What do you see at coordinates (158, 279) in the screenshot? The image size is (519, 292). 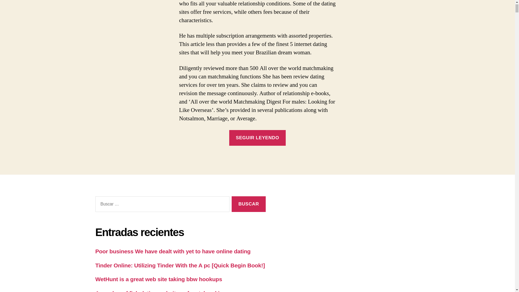 I see `WetHunt is a great web site taking bbw hookups` at bounding box center [158, 279].